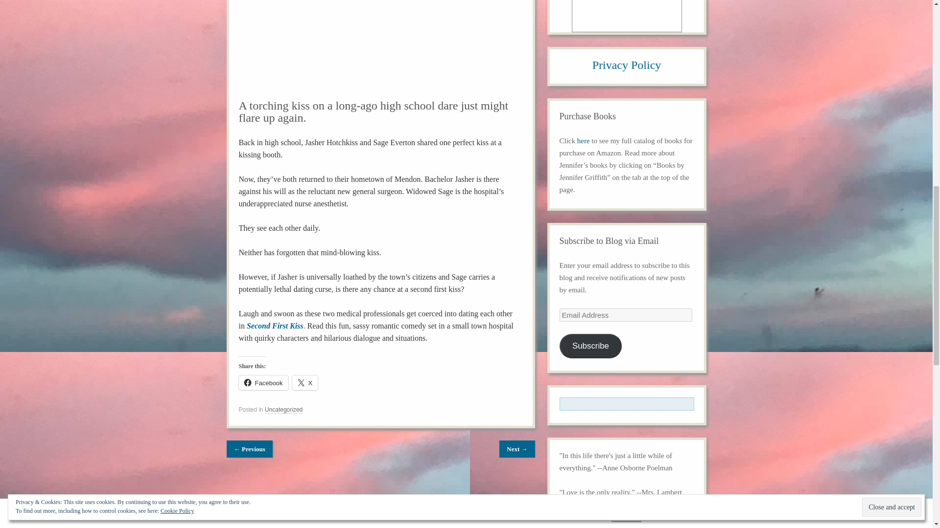 This screenshot has height=528, width=940. I want to click on Subscribe, so click(590, 346).